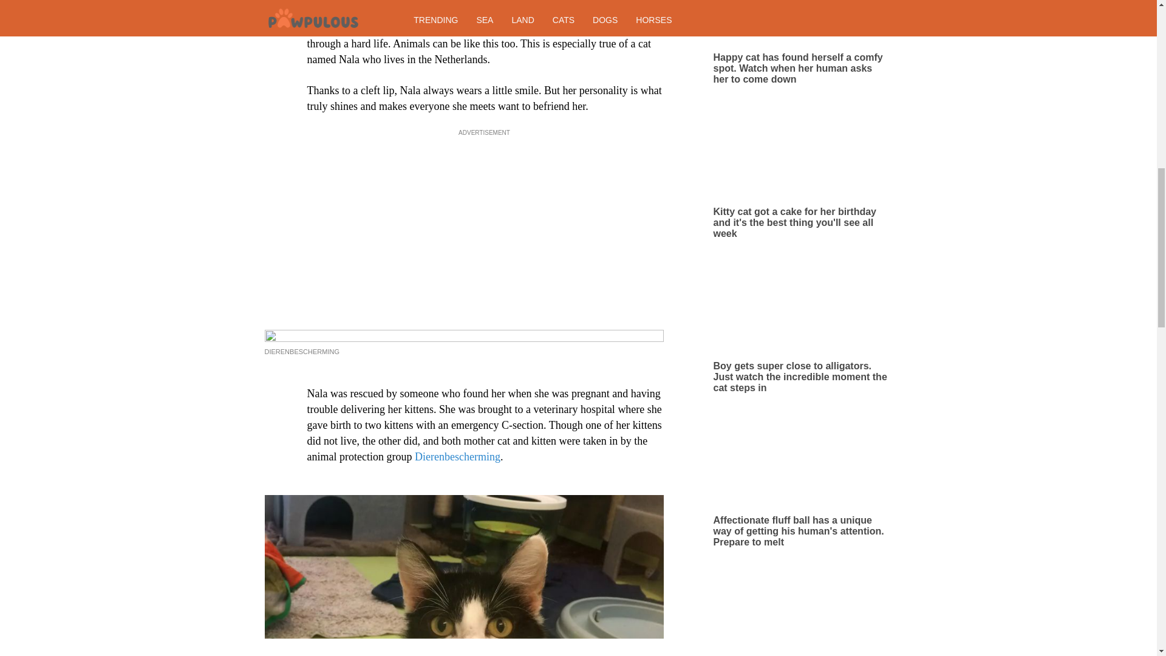  Describe the element at coordinates (690, 50) in the screenshot. I see `Do Not Sell My Info` at that location.